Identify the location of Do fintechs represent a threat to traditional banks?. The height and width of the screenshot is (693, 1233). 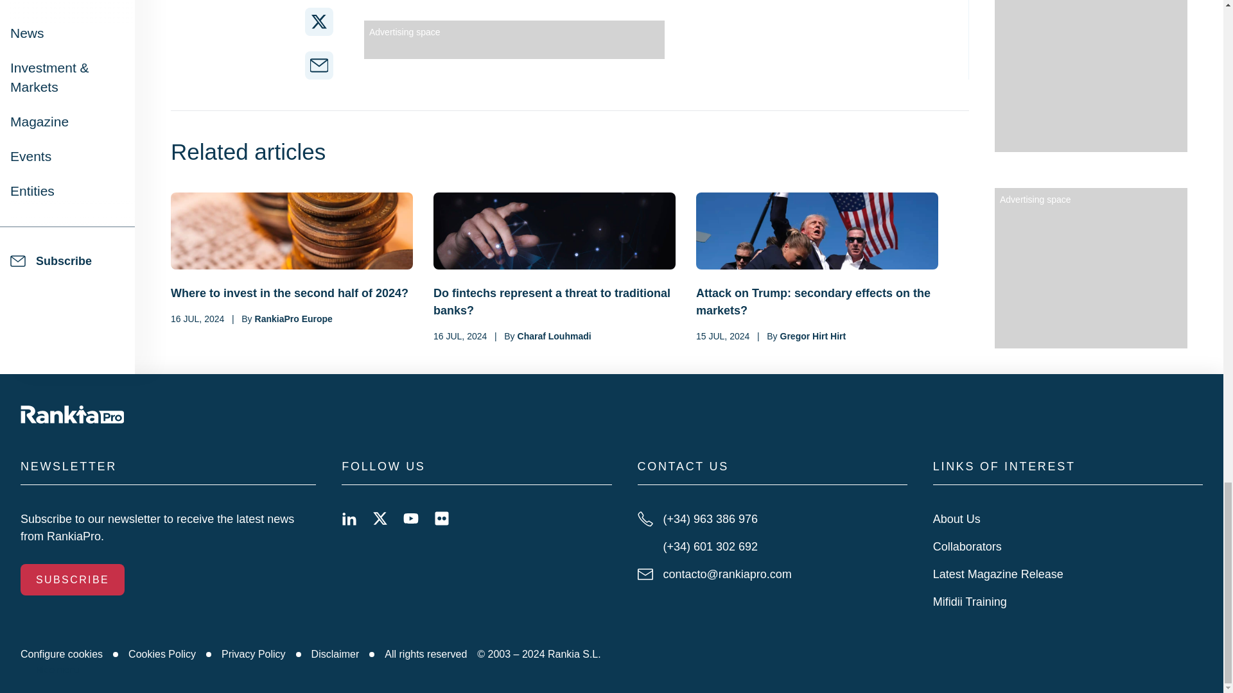
(555, 302).